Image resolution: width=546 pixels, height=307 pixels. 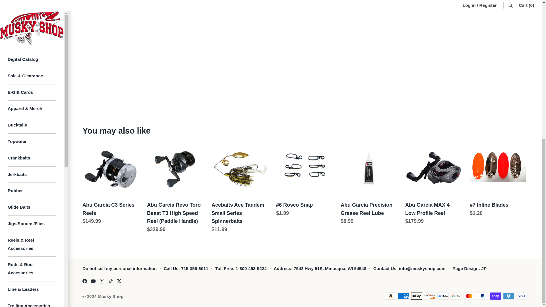 I want to click on Abu Garcia MAX 4 Low Profile Reel, so click(x=433, y=169).